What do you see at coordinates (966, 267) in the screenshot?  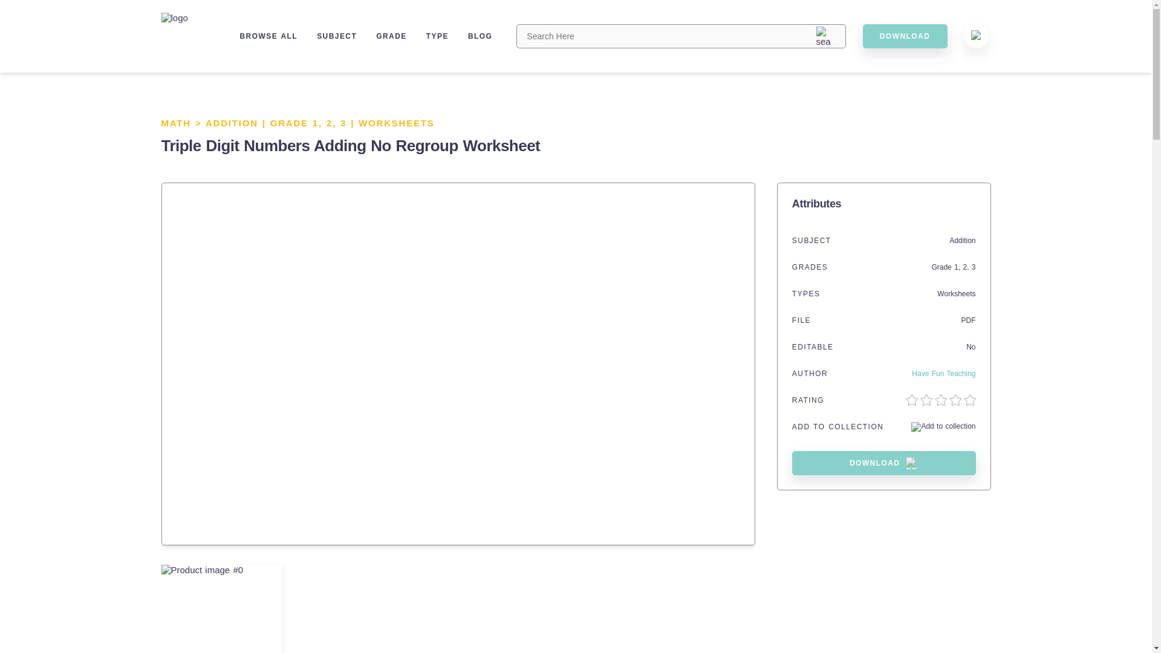 I see `2,` at bounding box center [966, 267].